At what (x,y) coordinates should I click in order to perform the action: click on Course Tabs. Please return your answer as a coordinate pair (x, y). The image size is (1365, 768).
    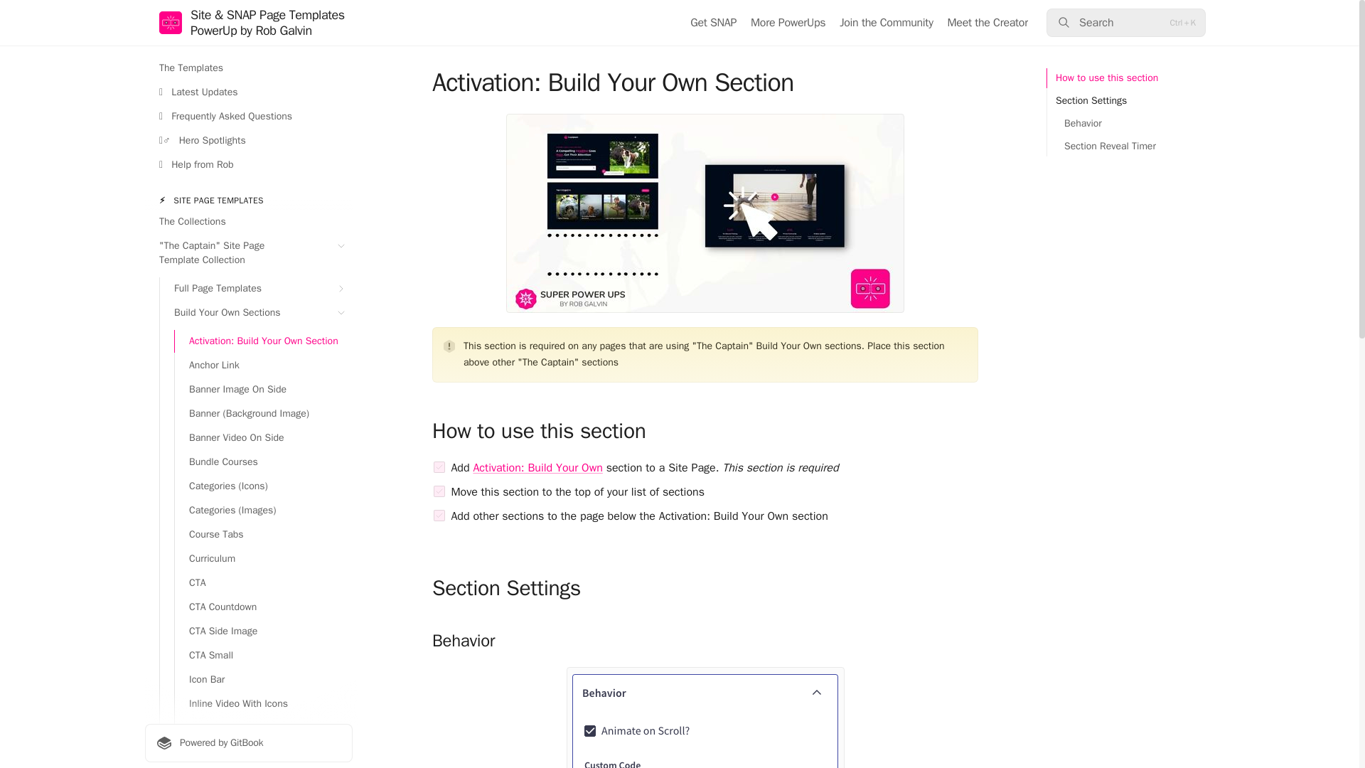
    Looking at the image, I should click on (263, 534).